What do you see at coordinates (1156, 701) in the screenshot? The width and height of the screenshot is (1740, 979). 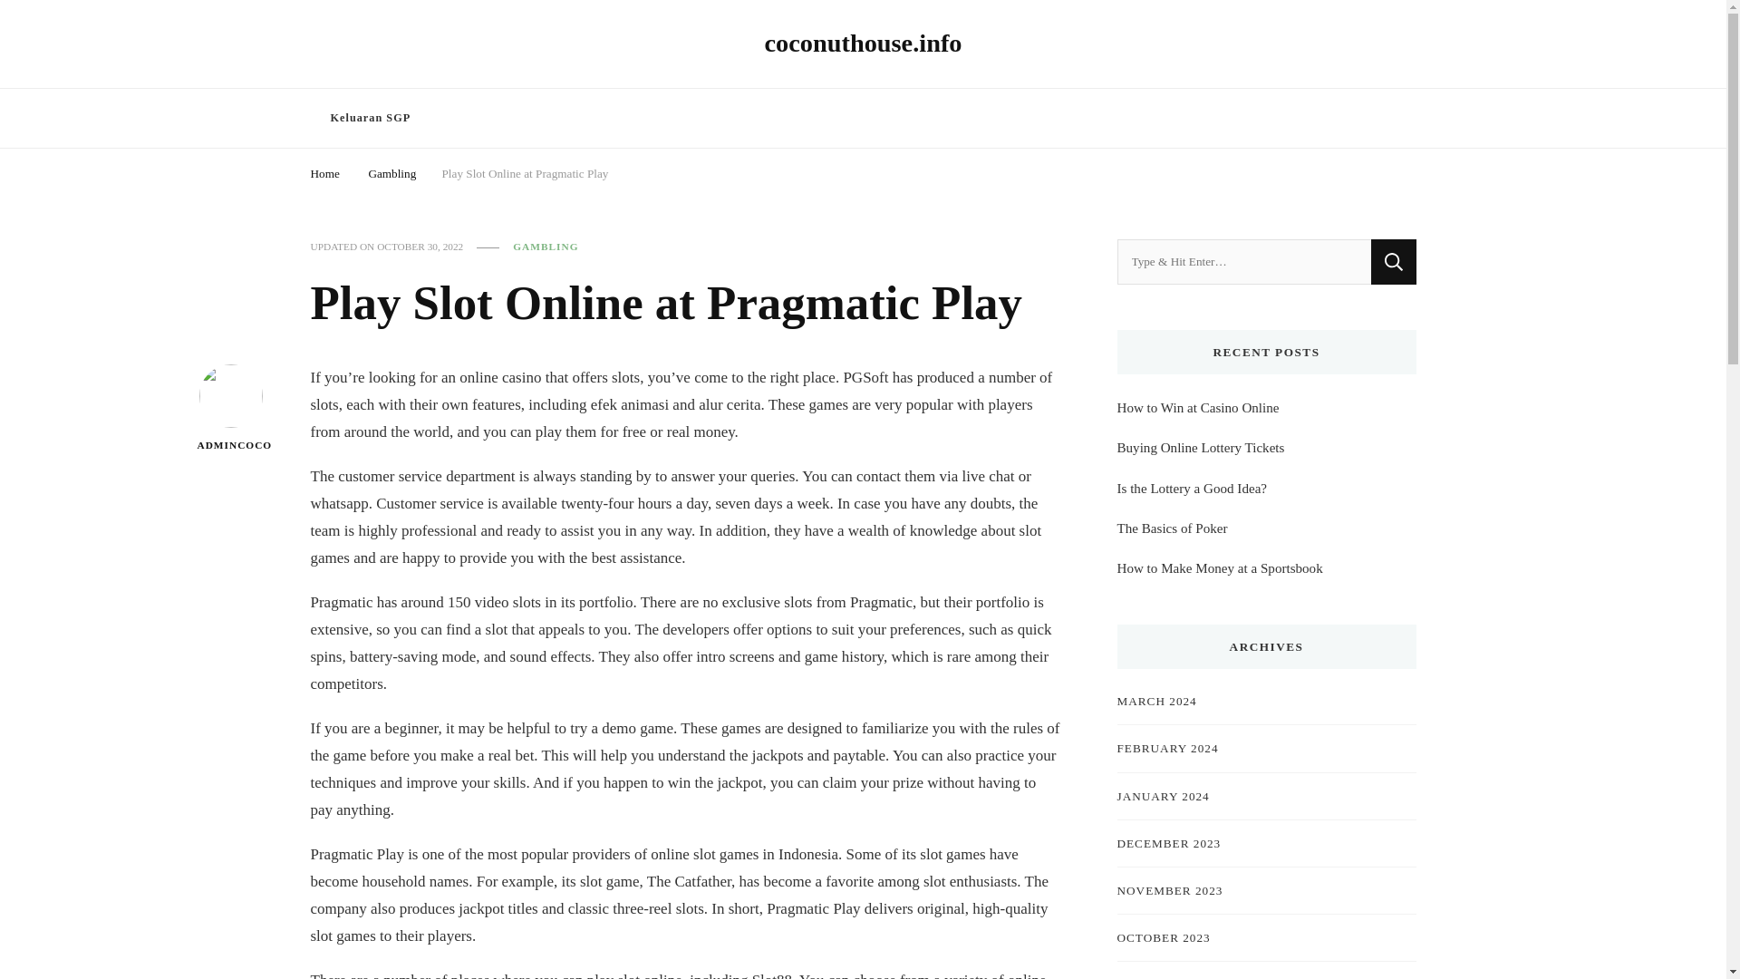 I see `MARCH 2024` at bounding box center [1156, 701].